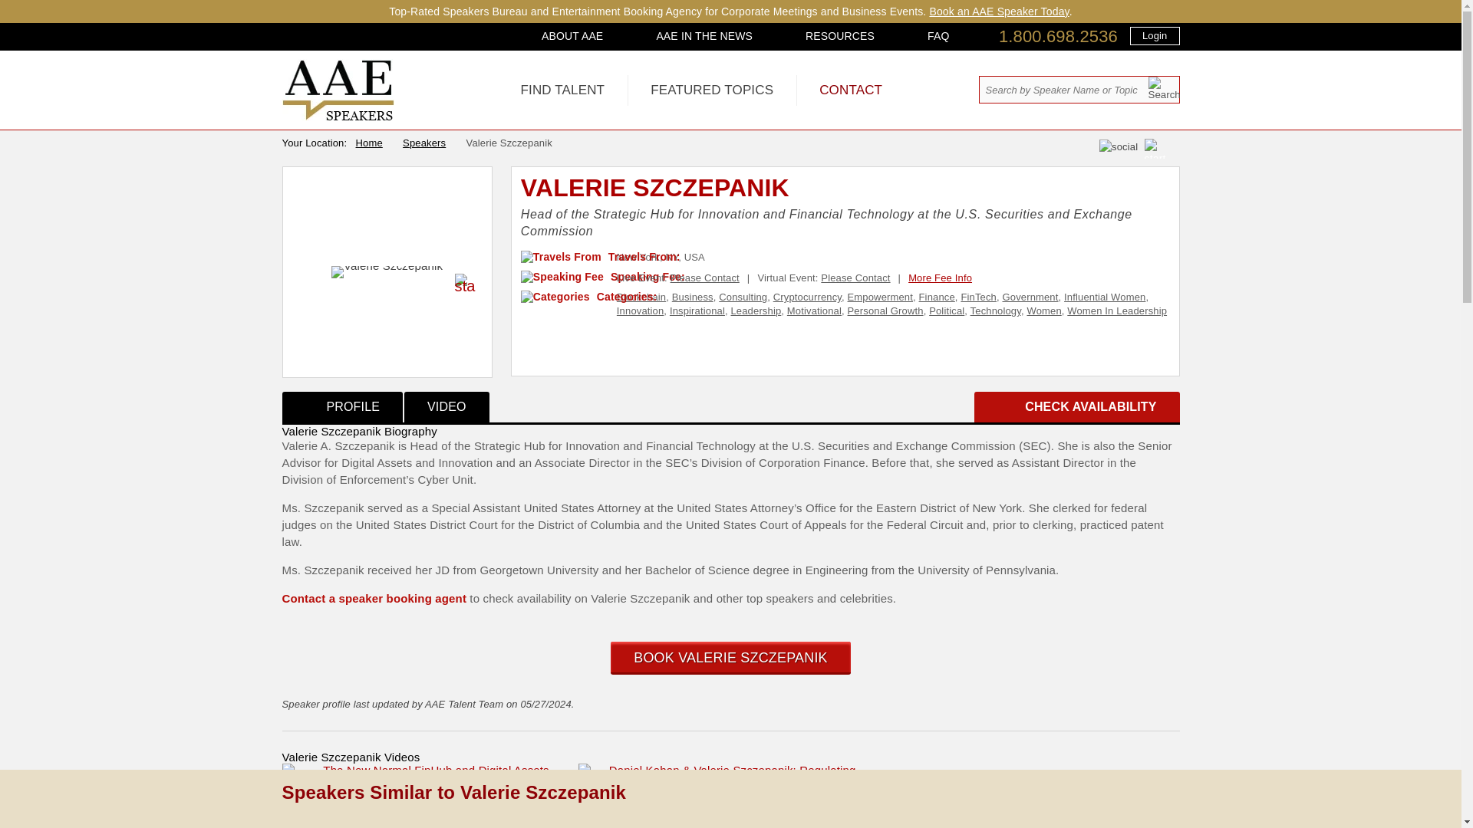 Image resolution: width=1473 pixels, height=828 pixels. What do you see at coordinates (839, 35) in the screenshot?
I see `RESOURCES` at bounding box center [839, 35].